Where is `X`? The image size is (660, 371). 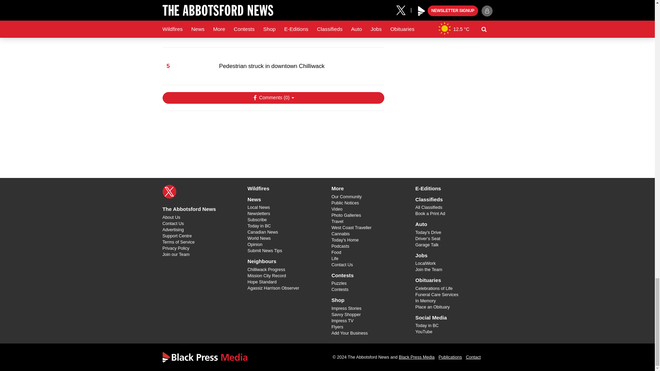 X is located at coordinates (169, 191).